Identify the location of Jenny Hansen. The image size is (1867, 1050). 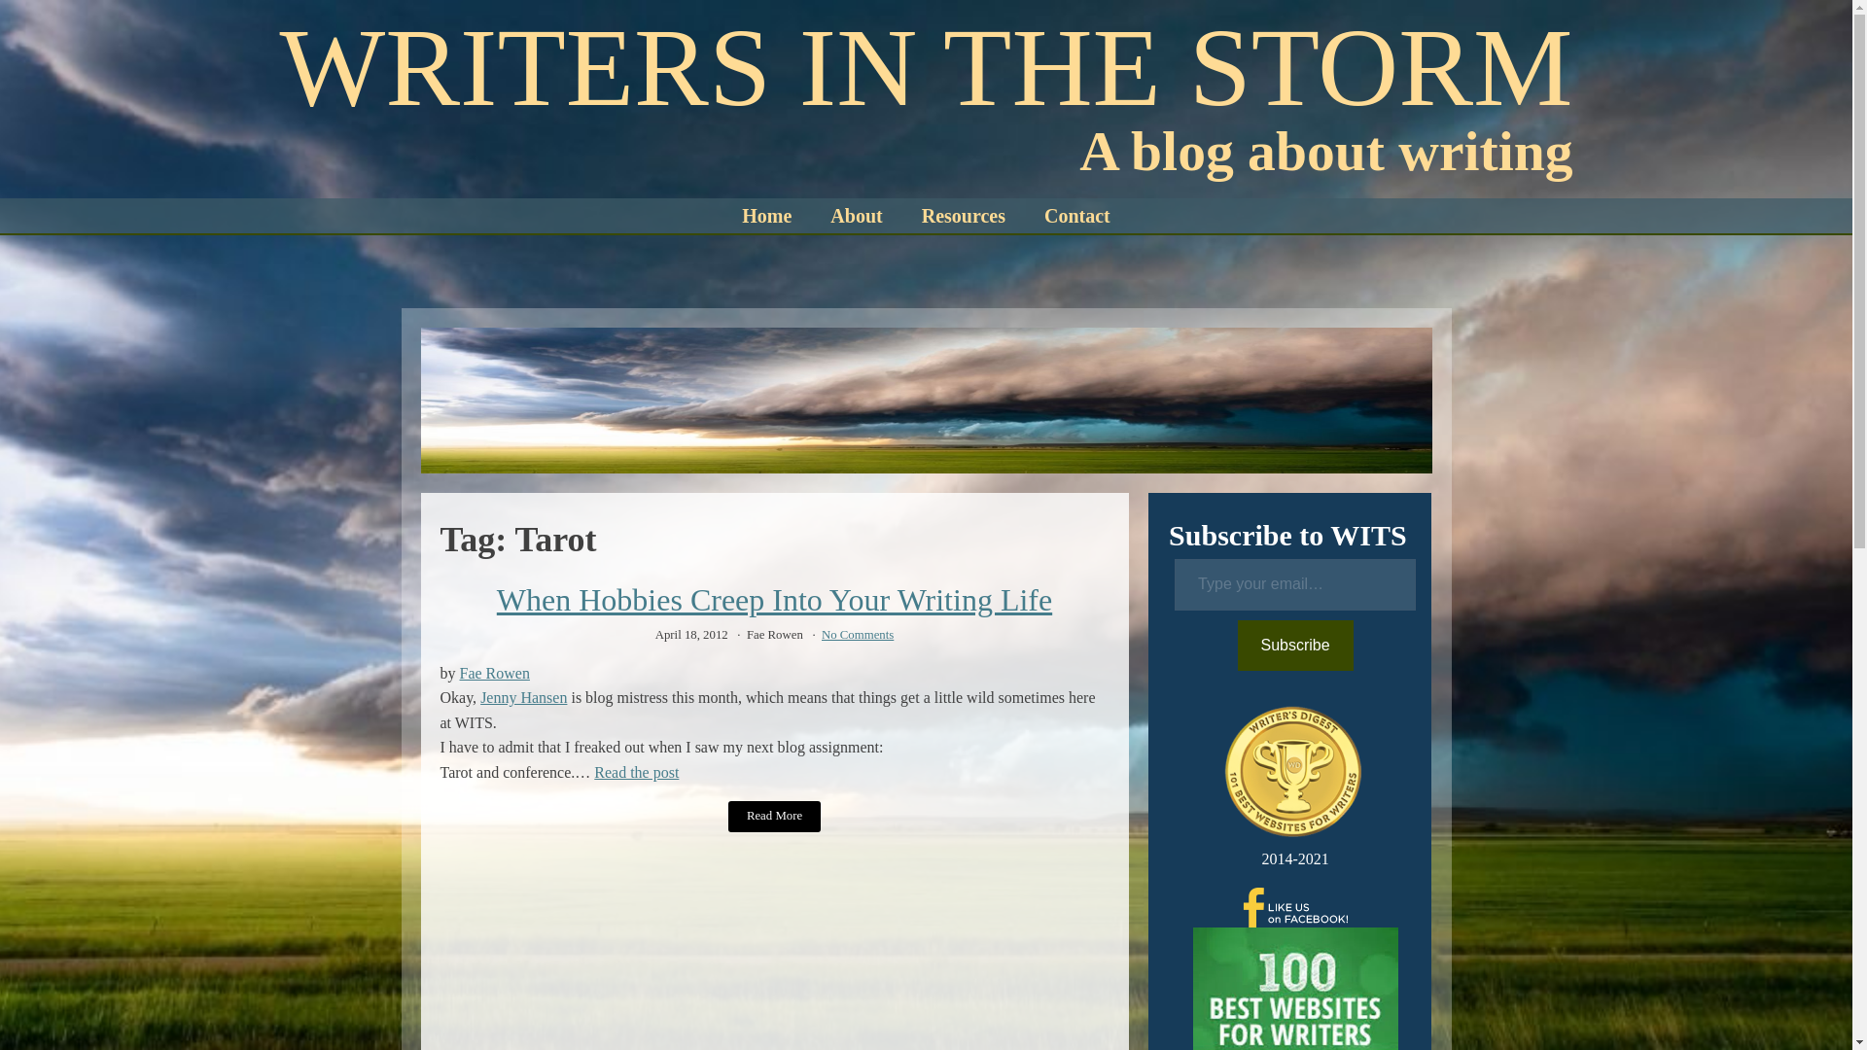
(523, 696).